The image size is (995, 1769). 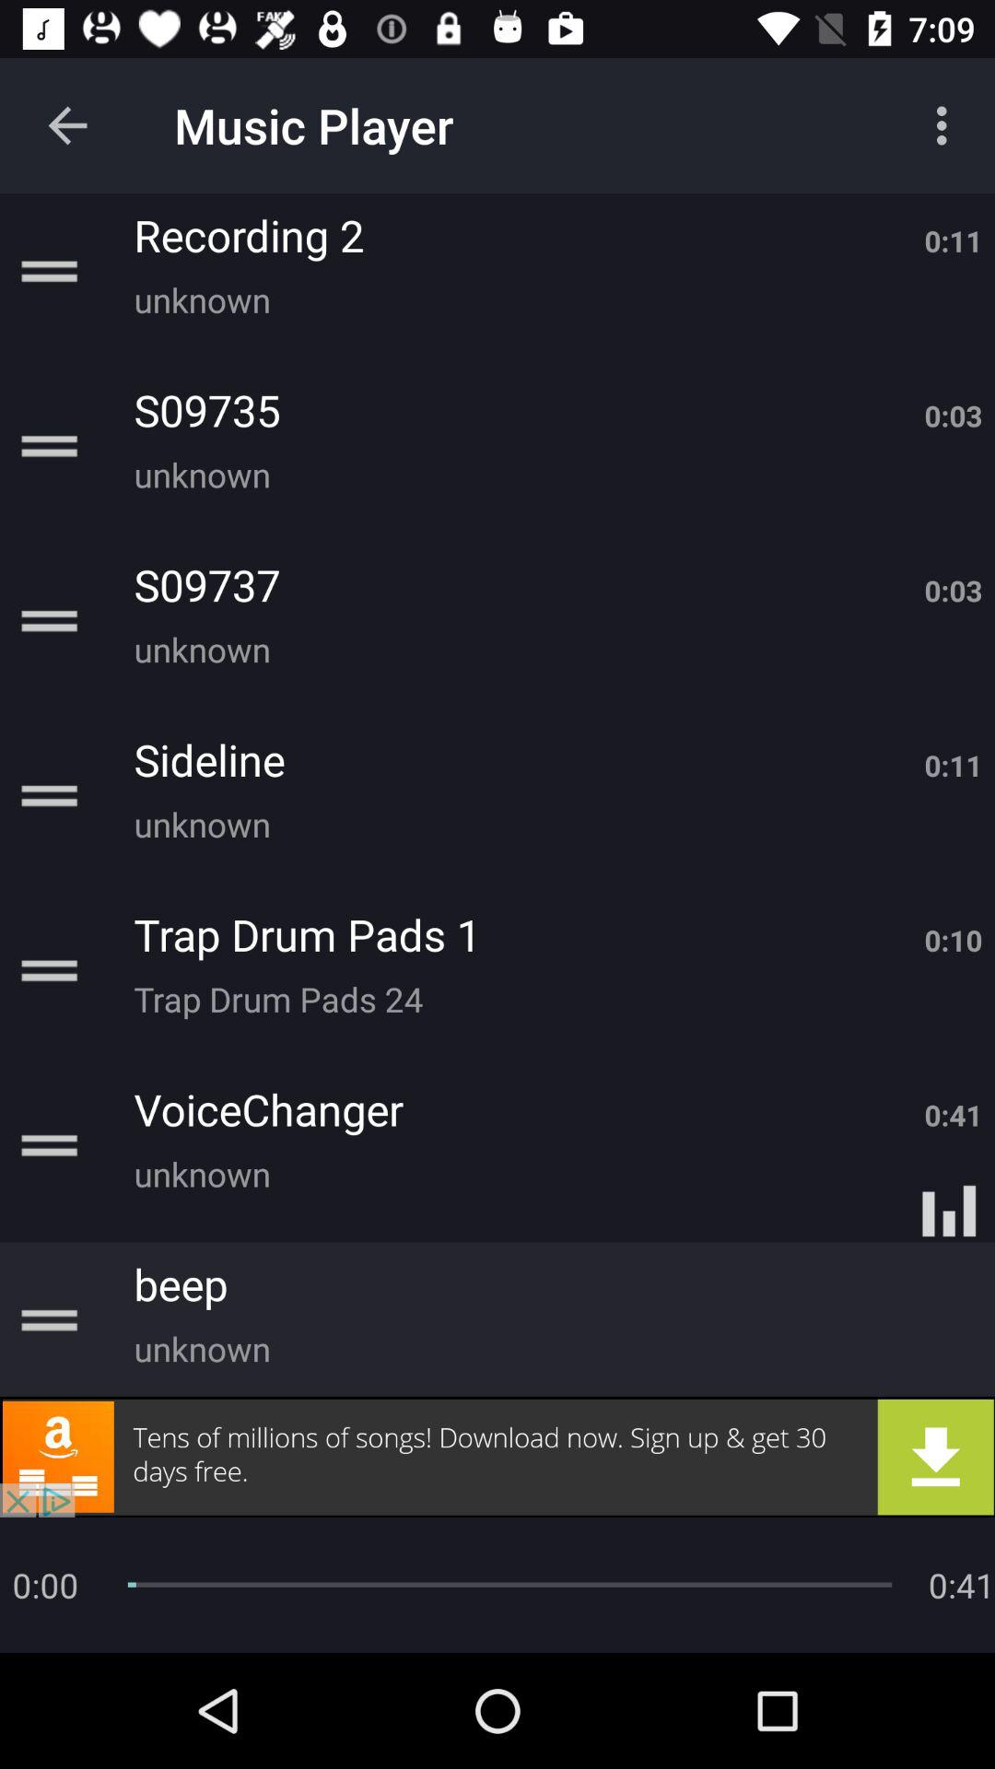 What do you see at coordinates (497, 1457) in the screenshot?
I see `go to advertisement` at bounding box center [497, 1457].